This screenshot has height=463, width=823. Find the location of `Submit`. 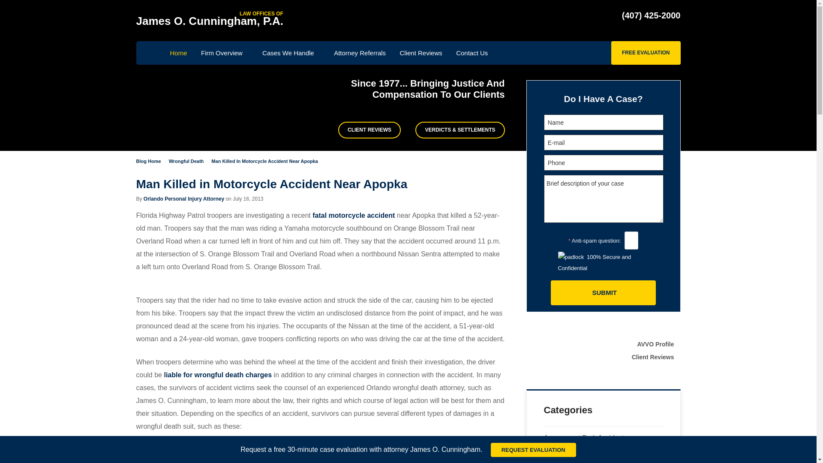

Submit is located at coordinates (603, 122).